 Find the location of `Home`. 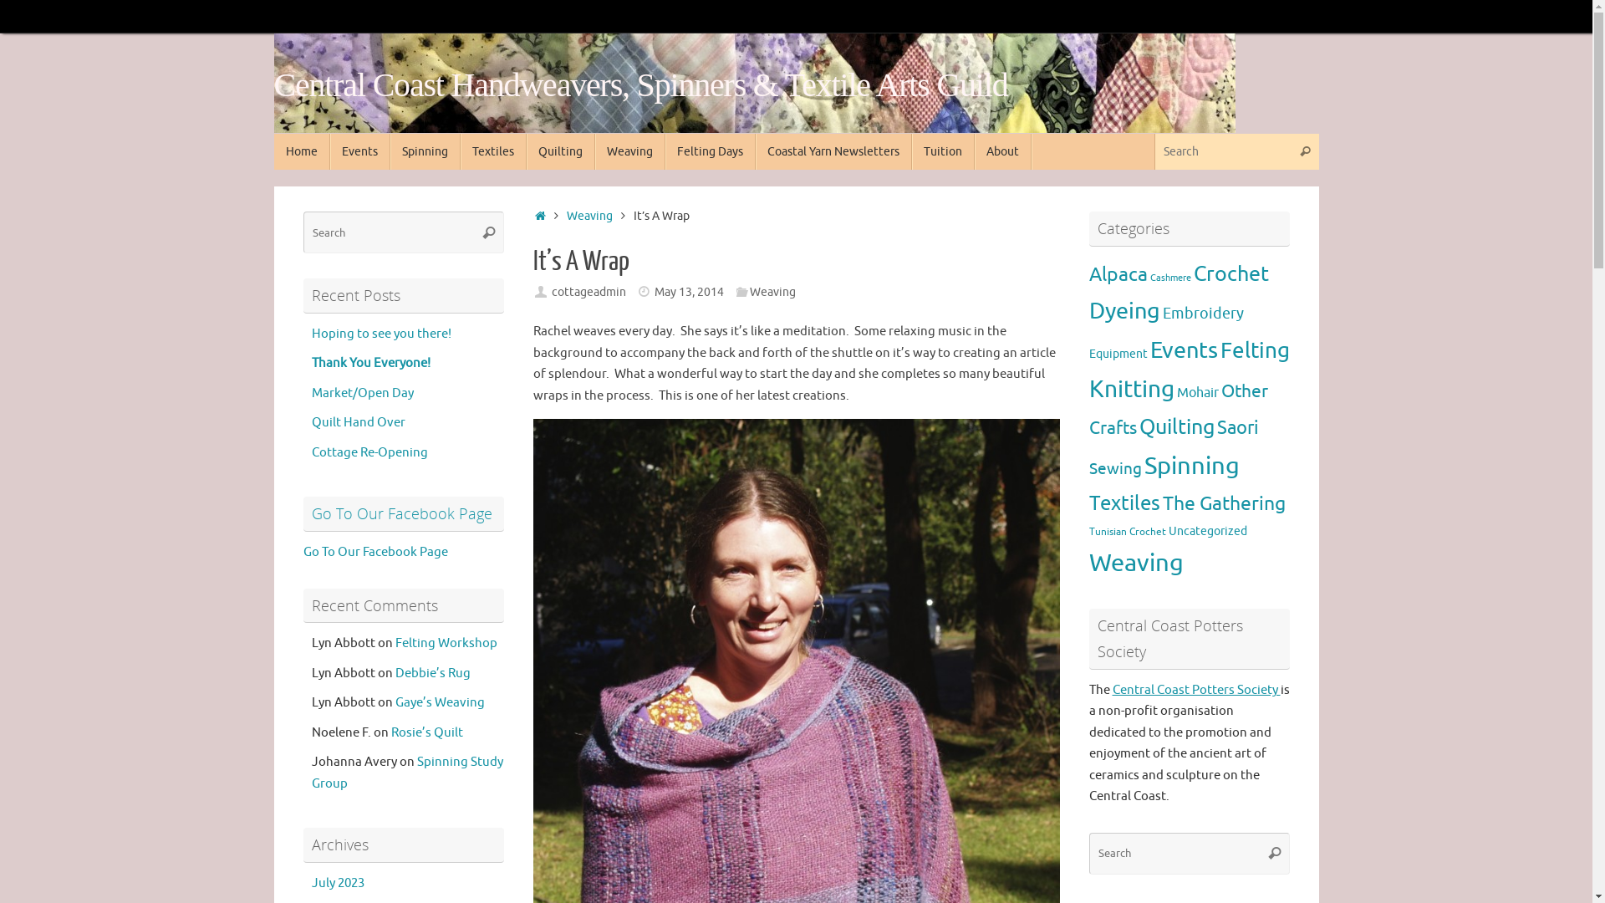

Home is located at coordinates (542, 216).